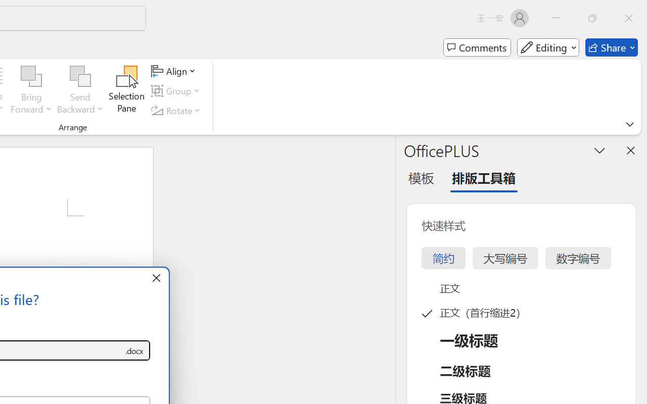  What do you see at coordinates (80, 91) in the screenshot?
I see `Send Backward` at bounding box center [80, 91].